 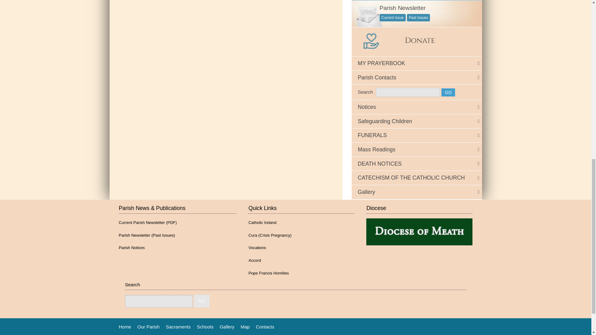 What do you see at coordinates (202, 301) in the screenshot?
I see `Go` at bounding box center [202, 301].